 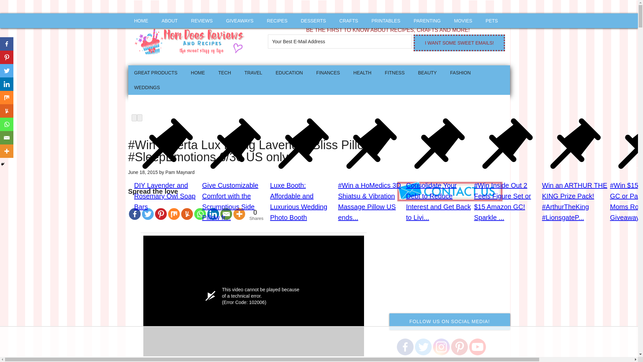 I want to click on TRAVEL, so click(x=253, y=72).